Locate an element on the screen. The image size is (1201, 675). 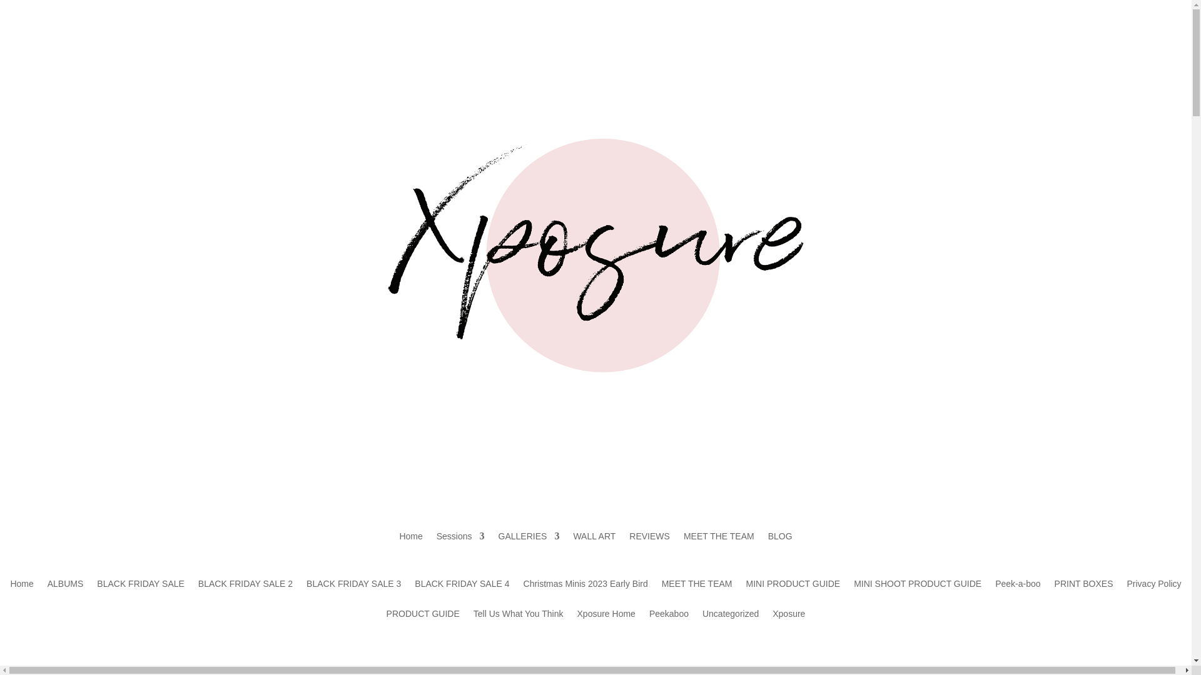
REVIEWS is located at coordinates (649, 545).